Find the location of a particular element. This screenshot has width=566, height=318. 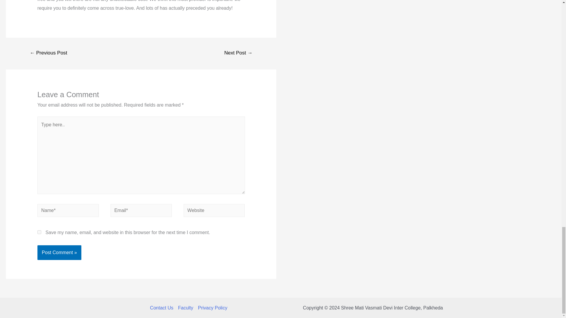

Contact Us is located at coordinates (163, 308).